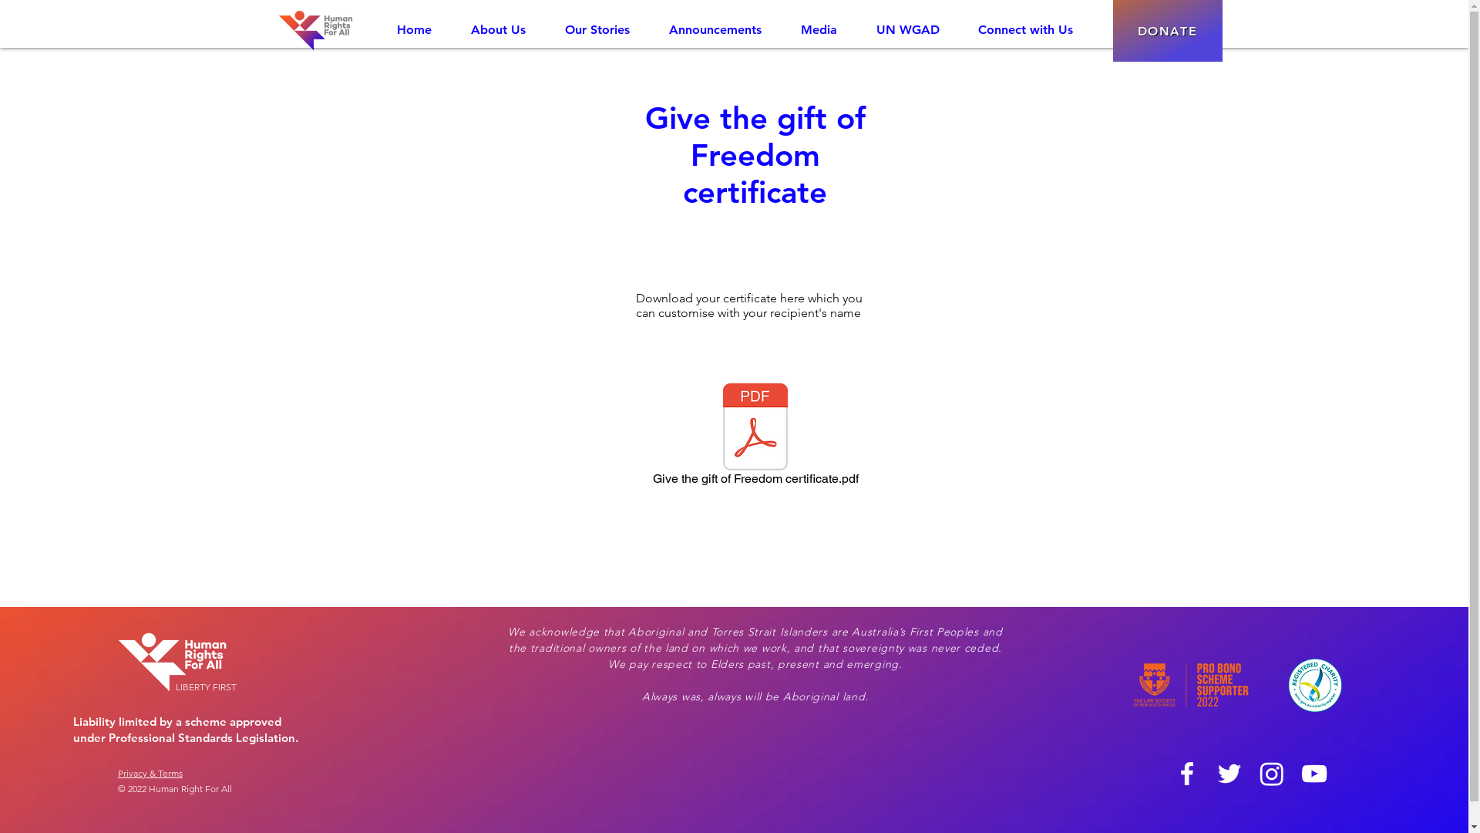 This screenshot has width=1480, height=833. What do you see at coordinates (1316, 685) in the screenshot?
I see `ACNC-Registered-Charity-Logo_RGB.png` at bounding box center [1316, 685].